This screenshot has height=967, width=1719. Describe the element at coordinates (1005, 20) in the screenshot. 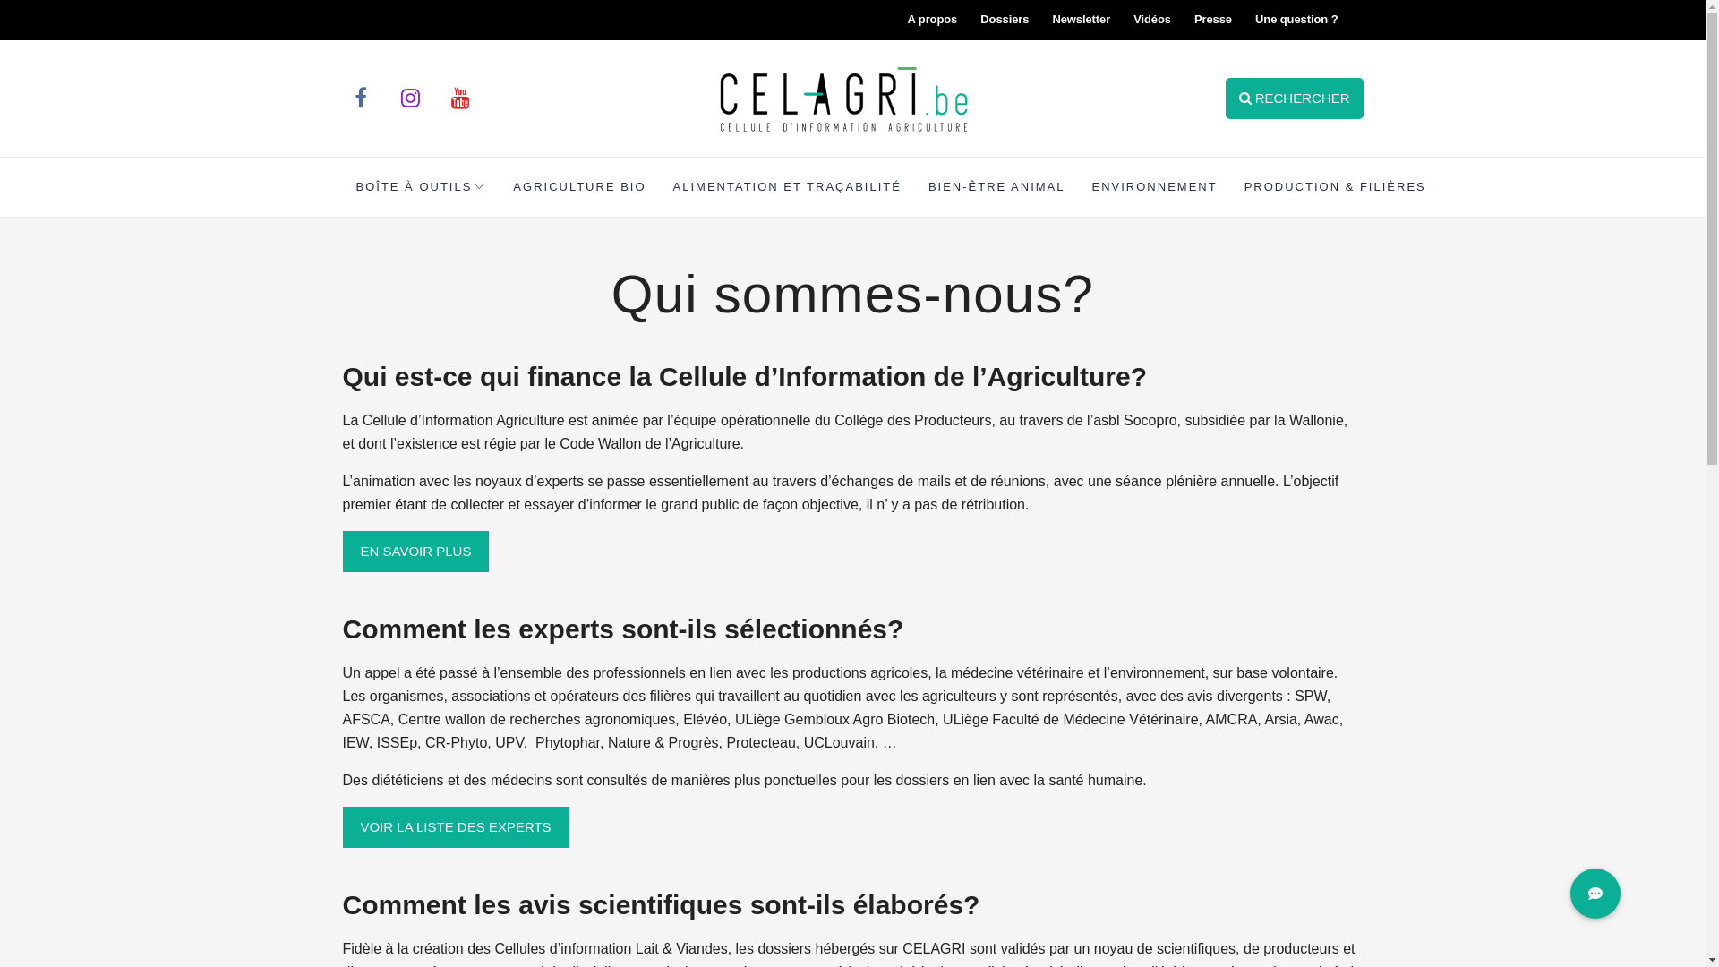

I see `Dossiers` at that location.